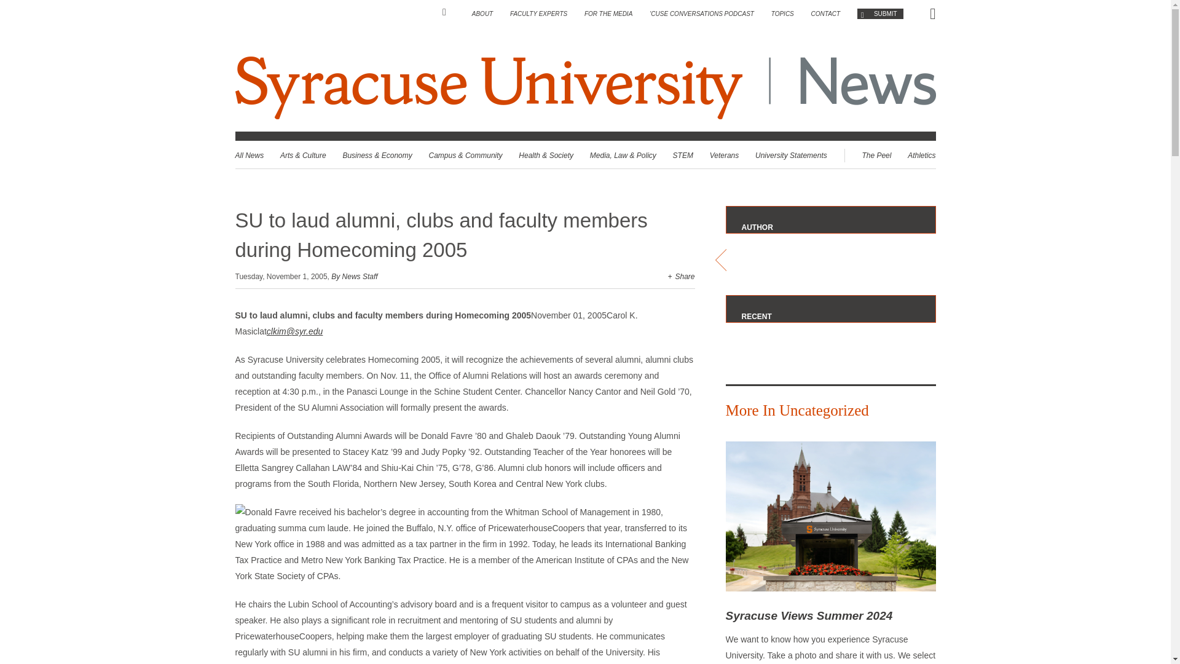 The width and height of the screenshot is (1180, 664). Describe the element at coordinates (608, 14) in the screenshot. I see `For The Media` at that location.